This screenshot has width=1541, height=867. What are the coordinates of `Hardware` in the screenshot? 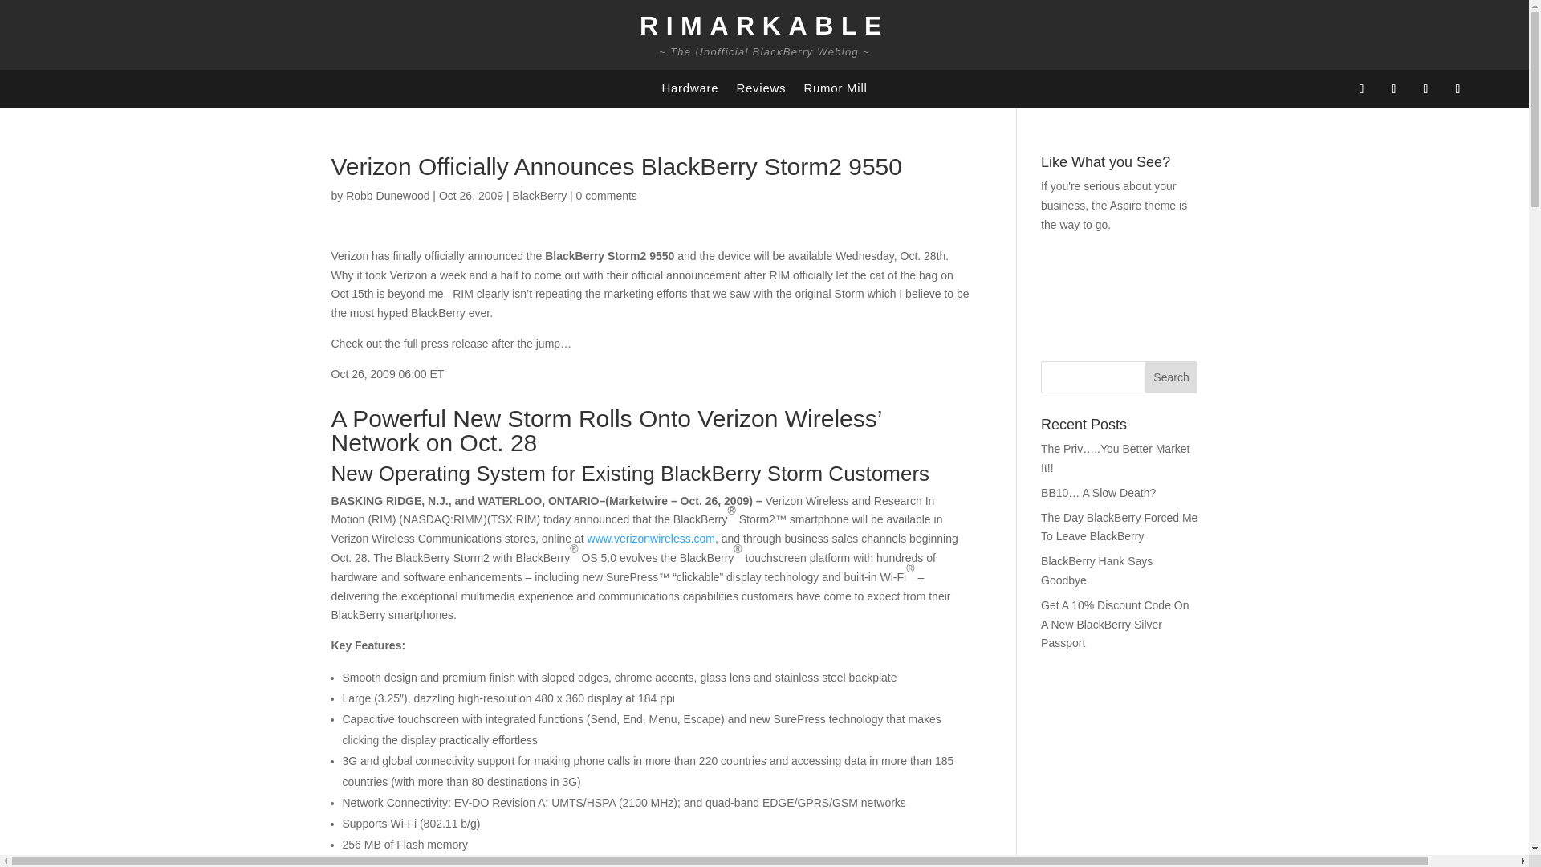 It's located at (689, 92).